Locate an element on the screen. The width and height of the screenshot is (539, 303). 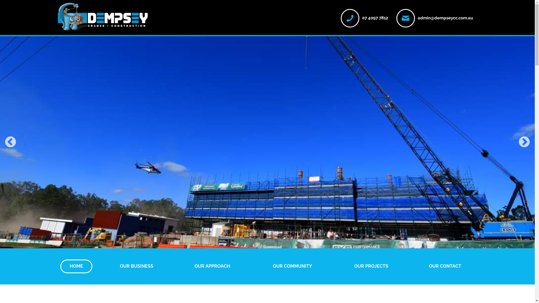
2 is located at coordinates (259, 238).